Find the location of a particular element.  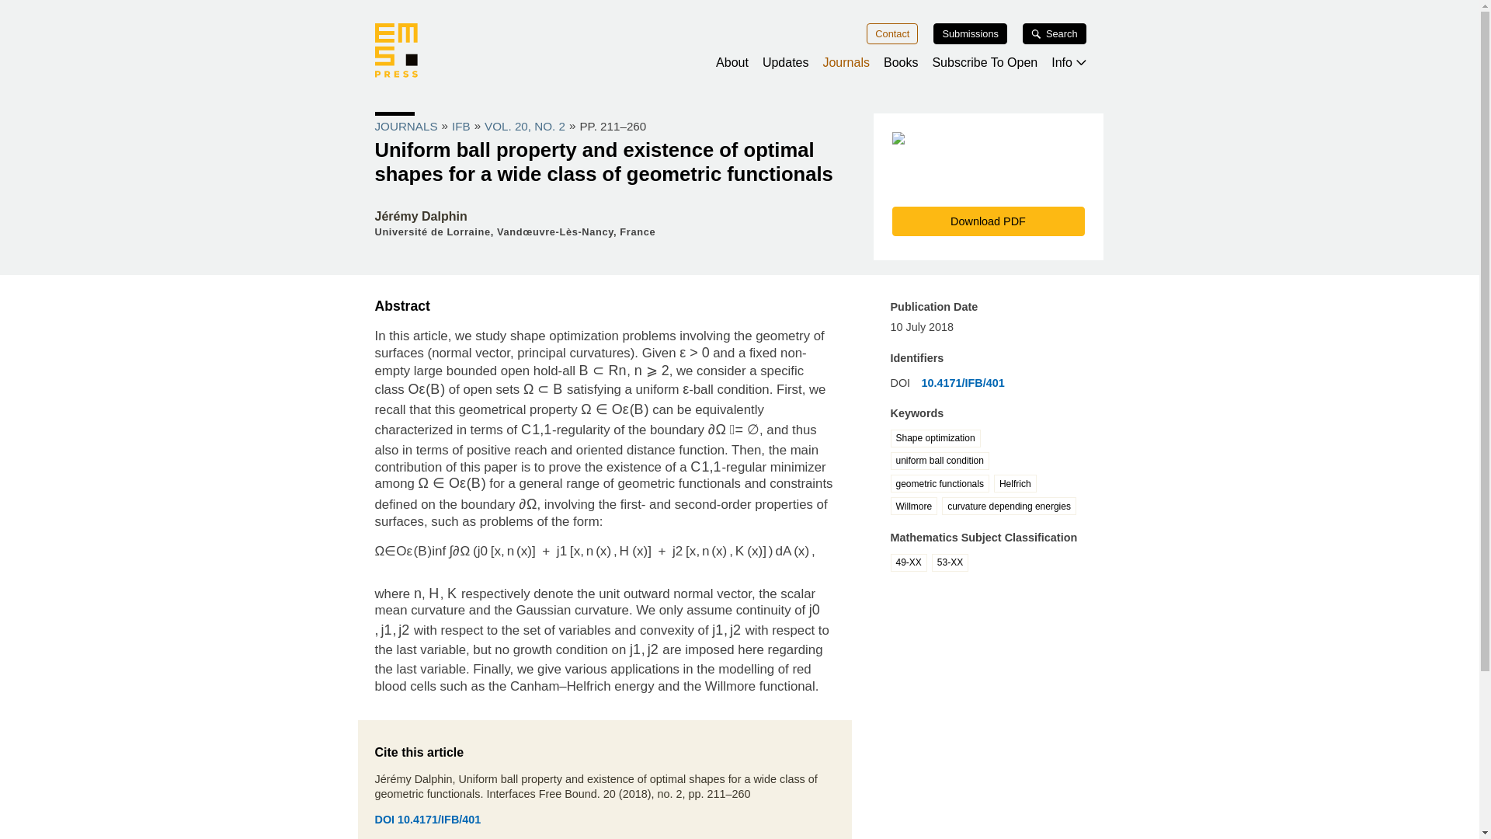

Updates is located at coordinates (786, 62).